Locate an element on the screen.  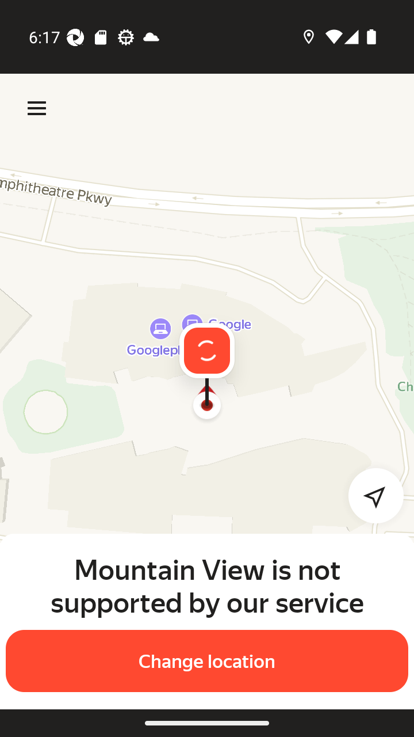
Change location is located at coordinates (207, 661).